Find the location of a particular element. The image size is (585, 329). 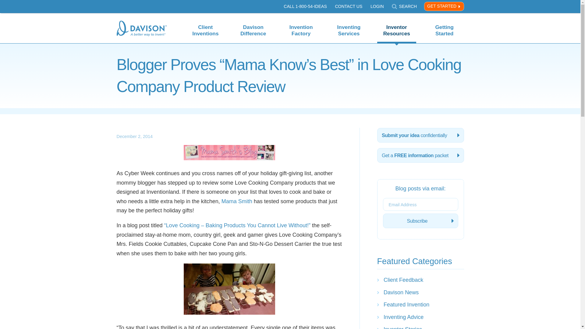

Invention Factory is located at coordinates (301, 26).